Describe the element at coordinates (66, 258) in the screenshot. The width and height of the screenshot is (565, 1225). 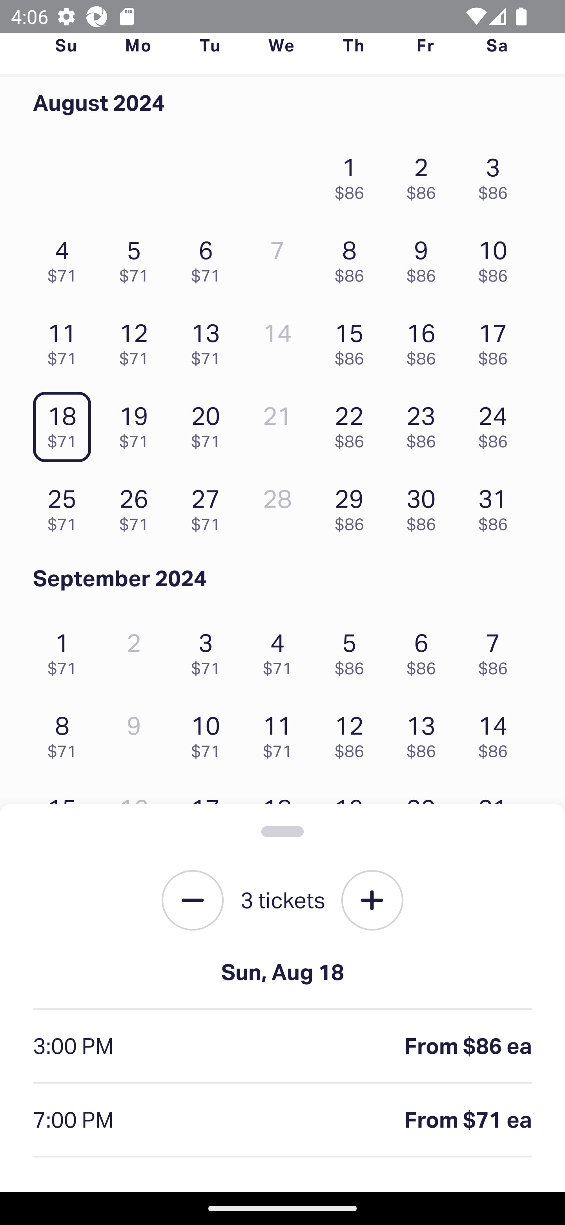
I see `4 $71` at that location.